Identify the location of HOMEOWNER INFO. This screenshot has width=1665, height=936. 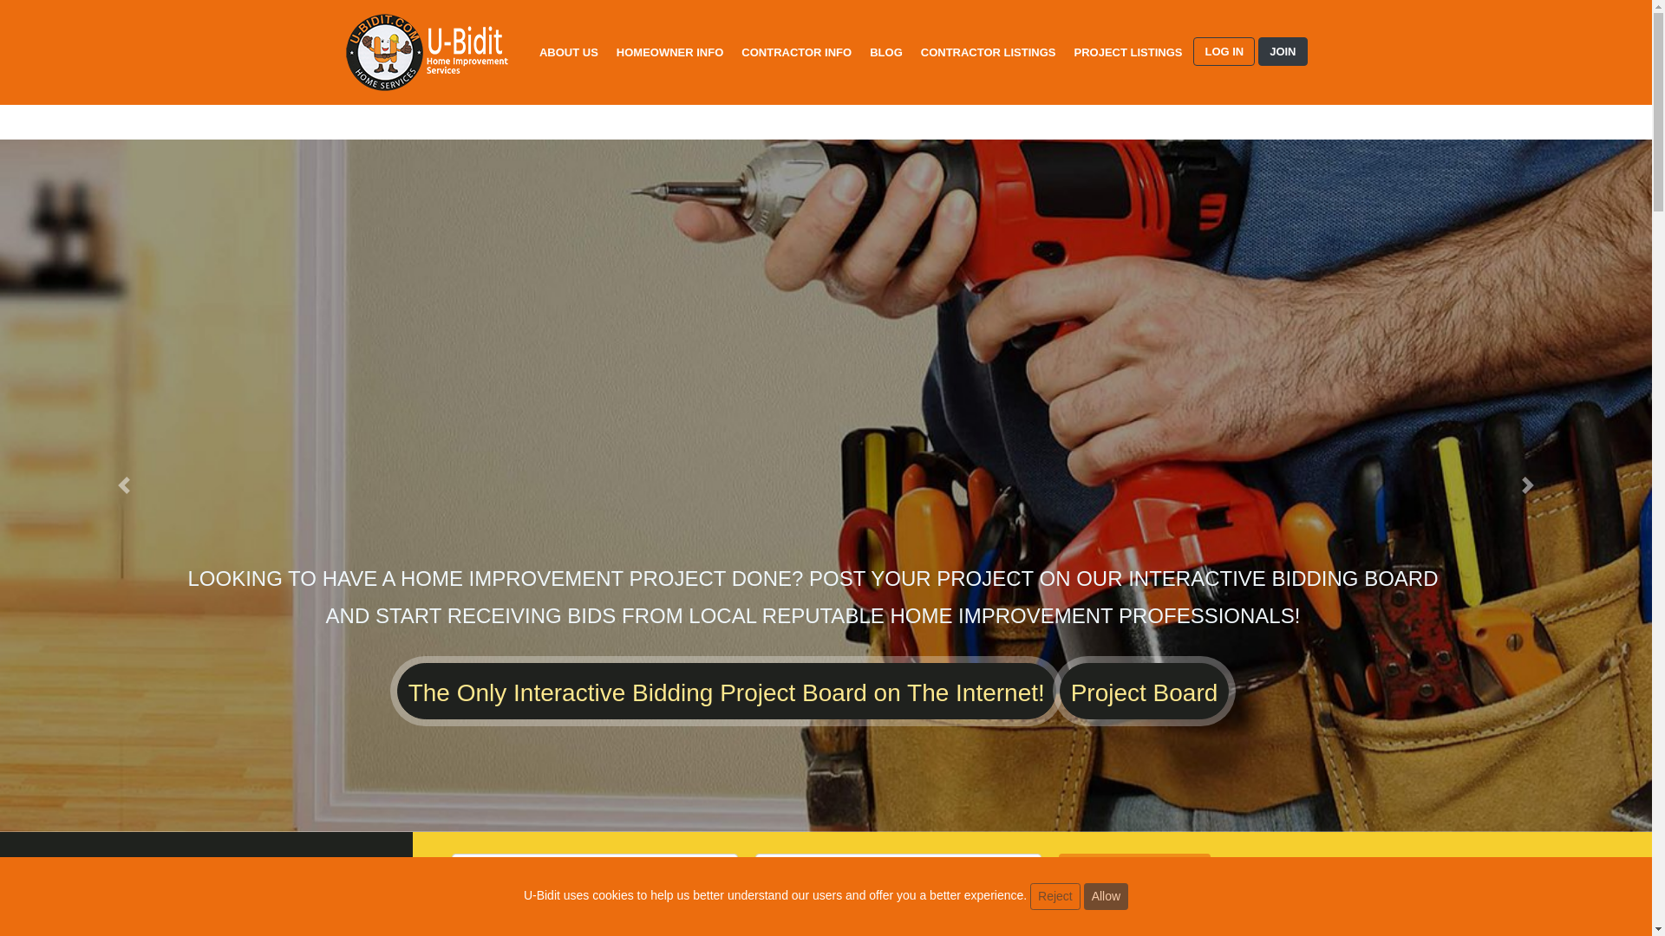
(669, 52).